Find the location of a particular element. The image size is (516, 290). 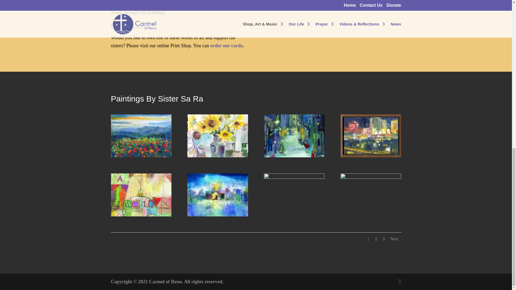

wm-carmel-sa-ra-2 is located at coordinates (217, 215).